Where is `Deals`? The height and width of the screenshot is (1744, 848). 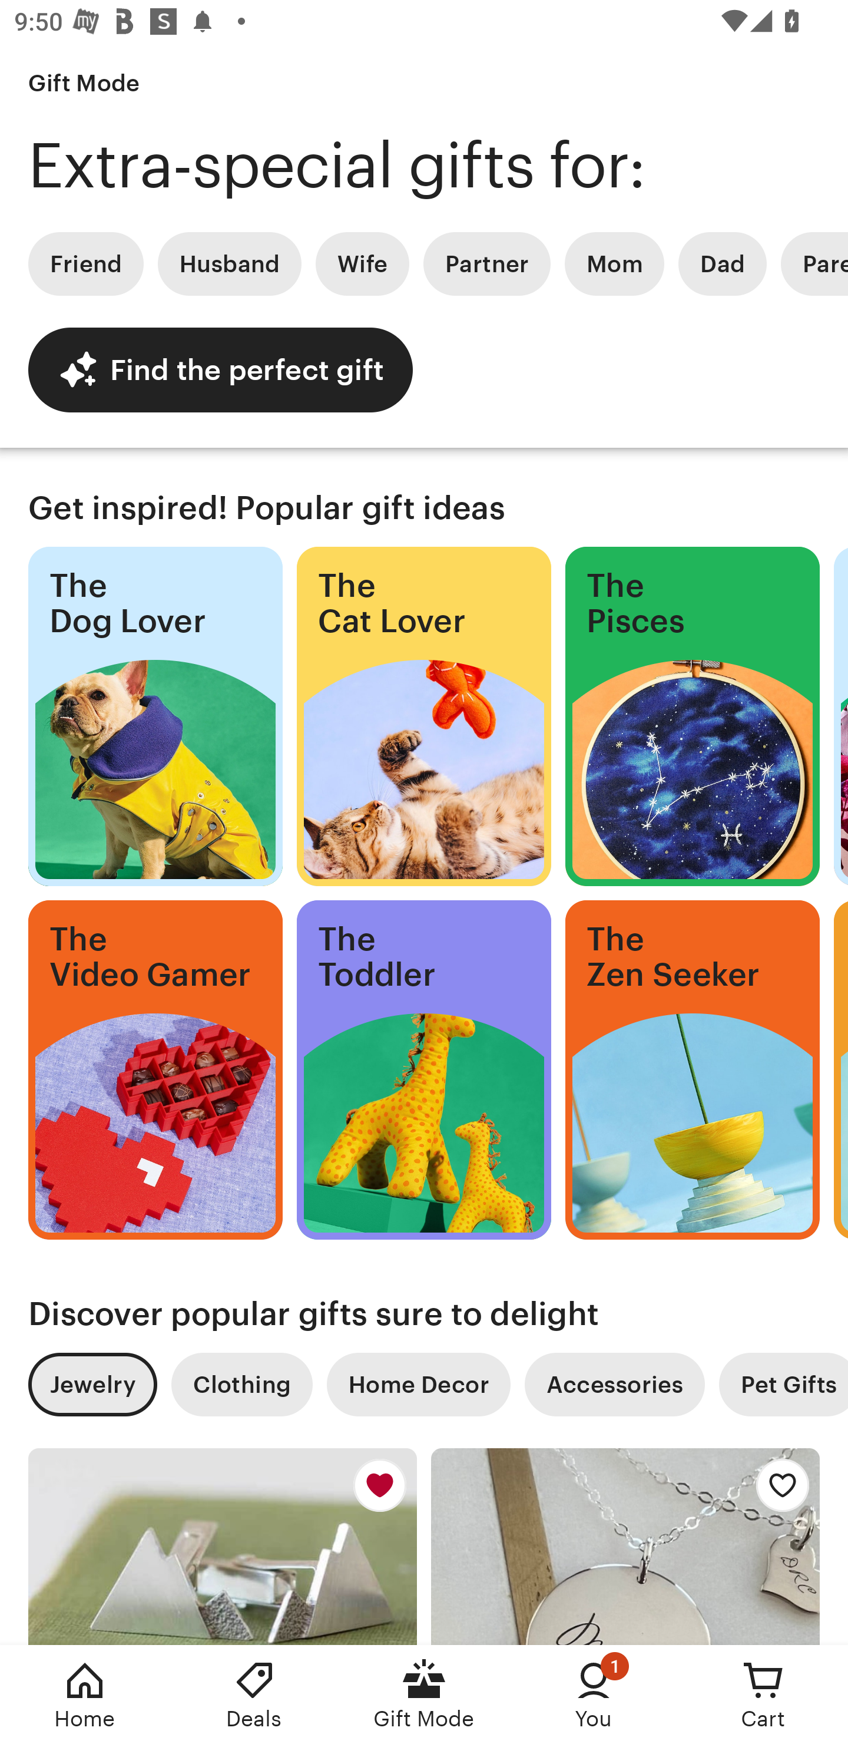 Deals is located at coordinates (254, 1695).